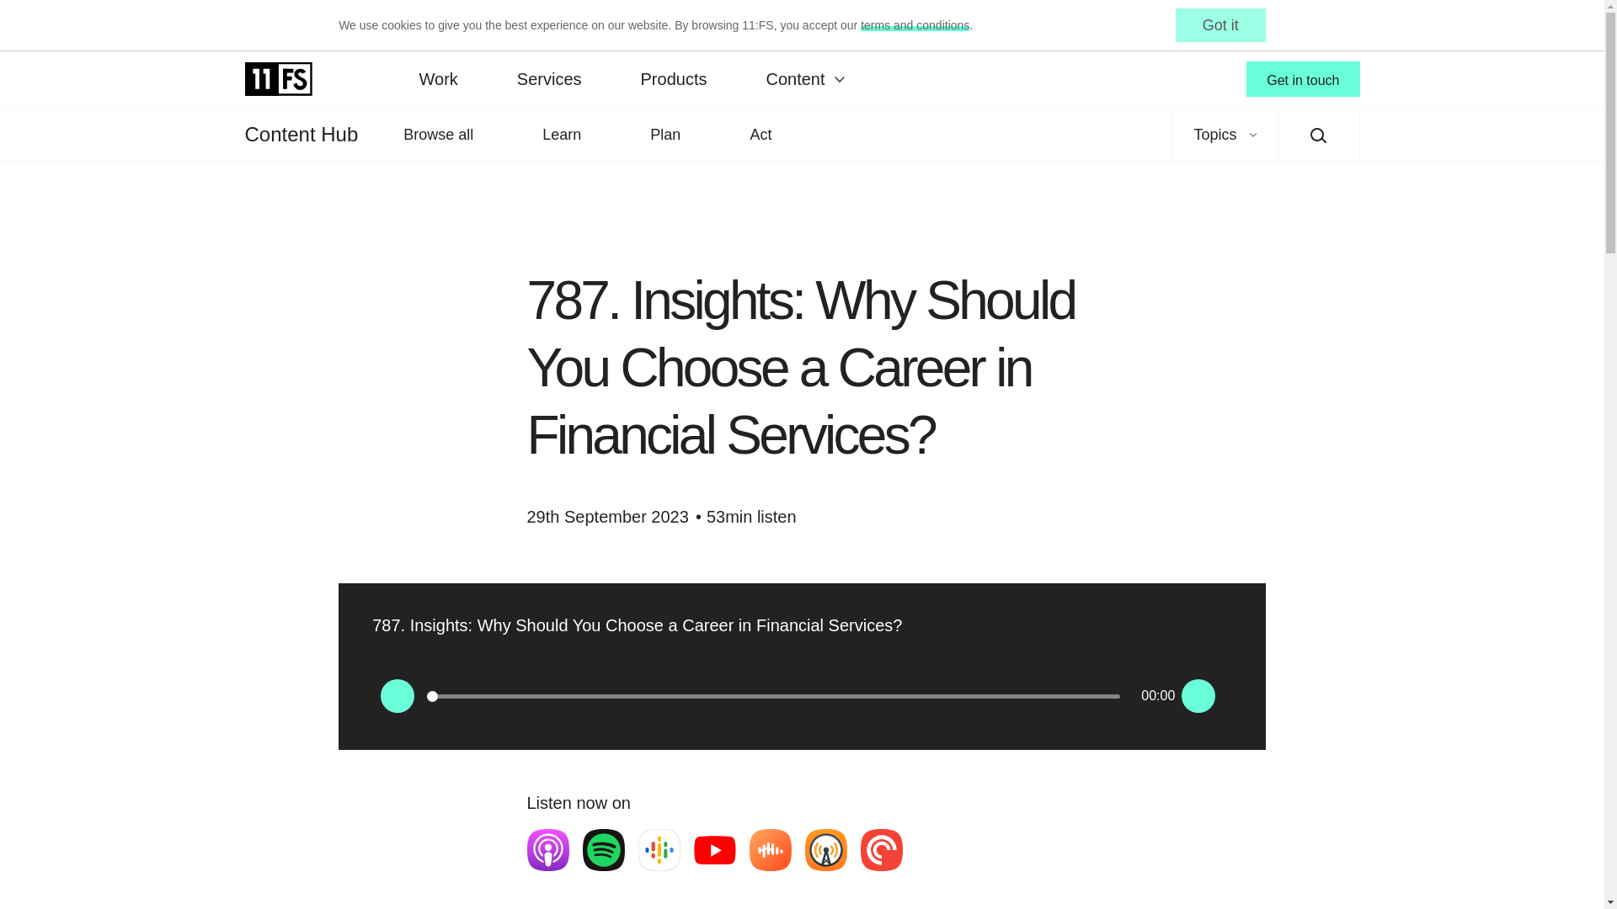 The height and width of the screenshot is (909, 1617). Describe the element at coordinates (438, 79) in the screenshot. I see `Work` at that location.